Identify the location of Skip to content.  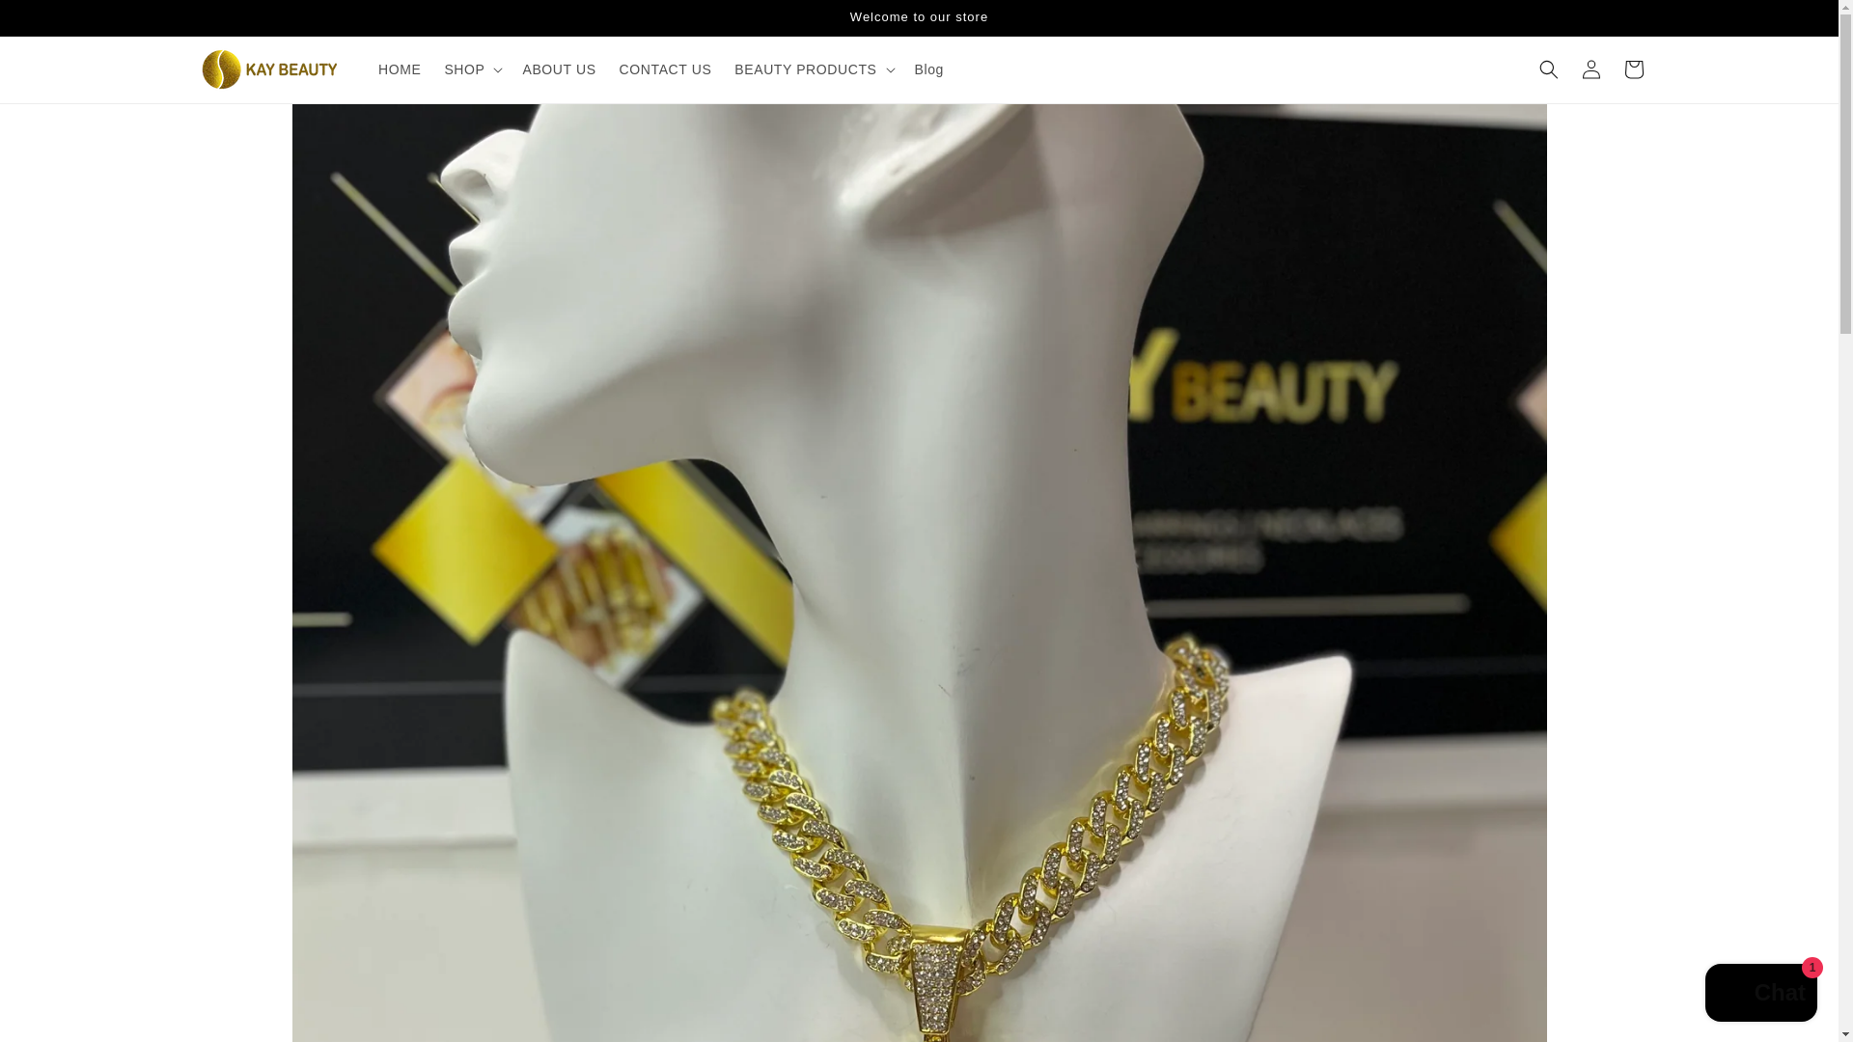
(58, 22).